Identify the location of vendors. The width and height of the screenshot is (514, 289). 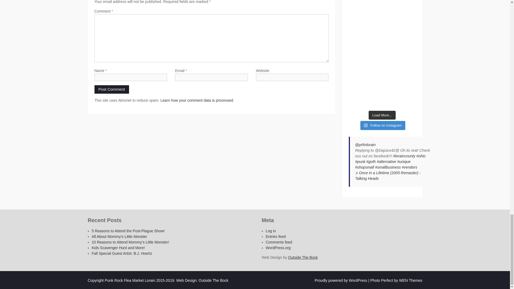
(410, 167).